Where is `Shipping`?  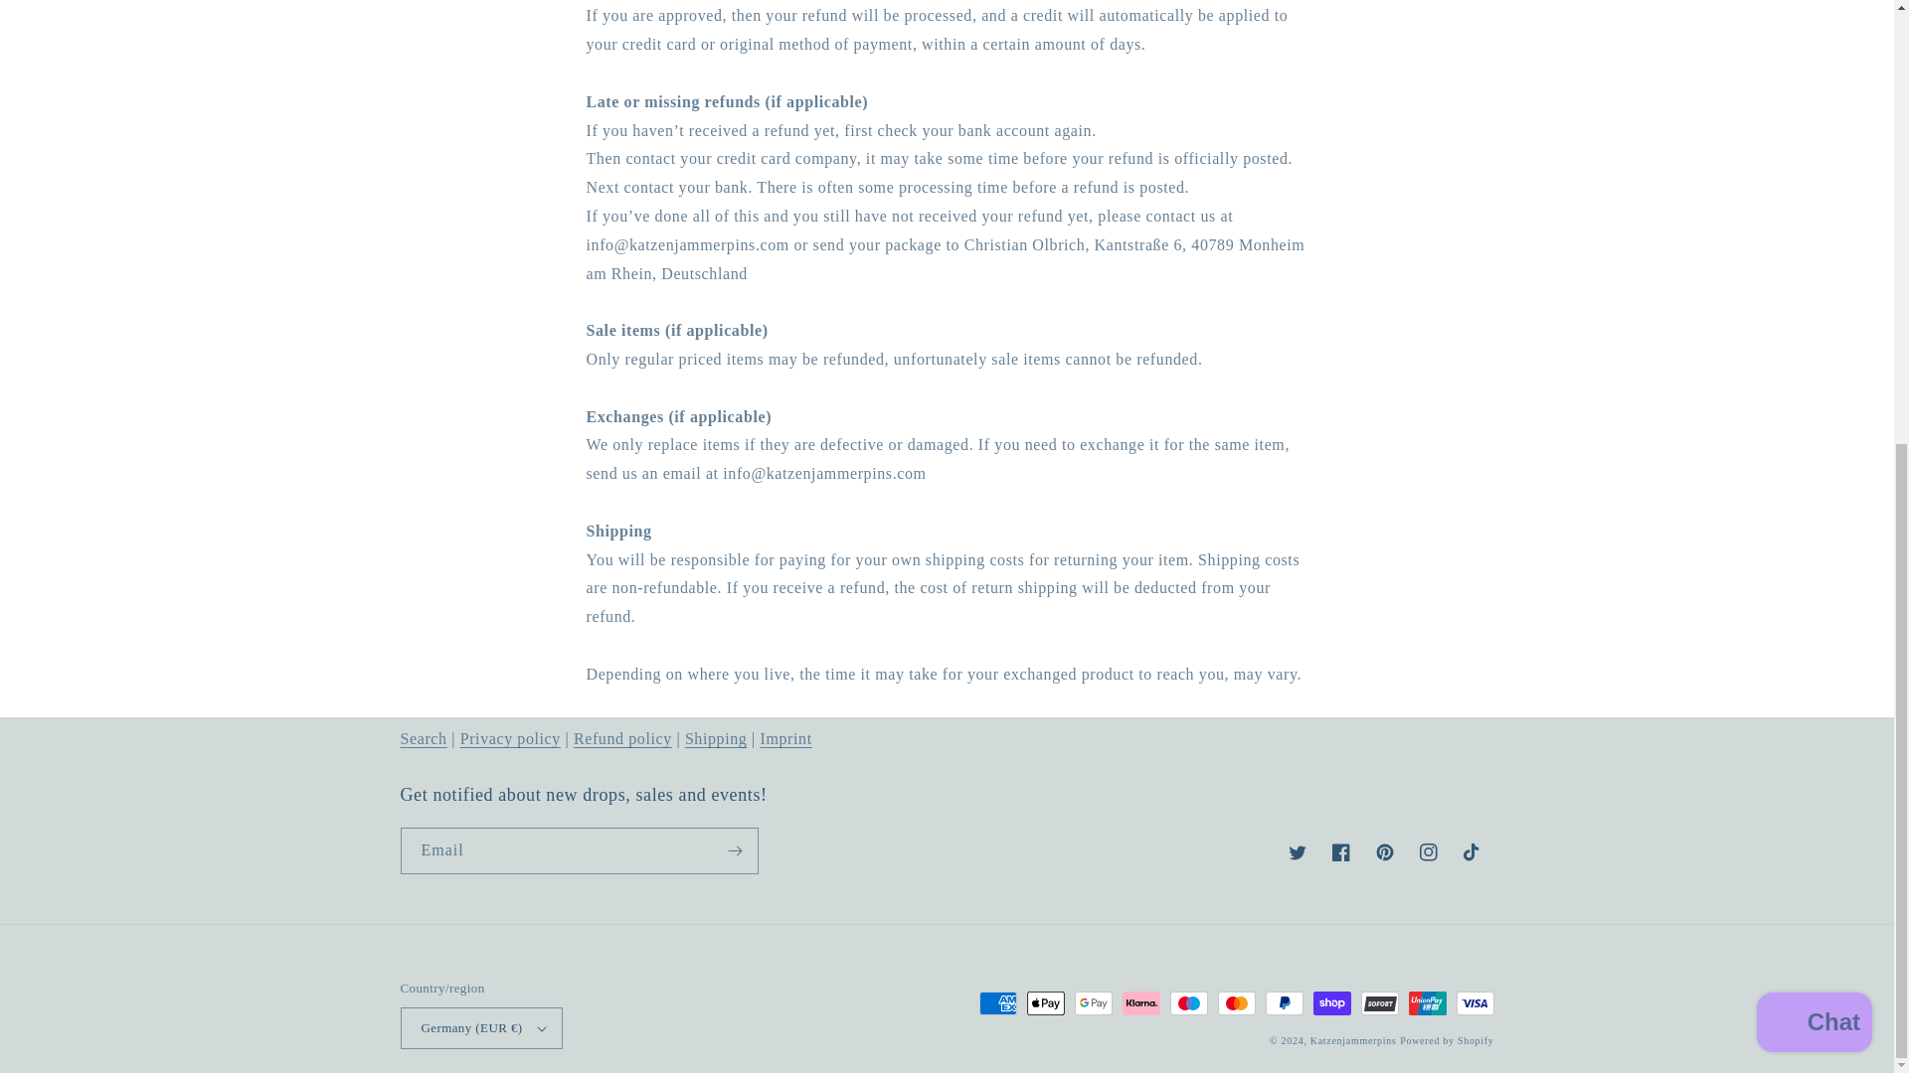
Shipping is located at coordinates (716, 738).